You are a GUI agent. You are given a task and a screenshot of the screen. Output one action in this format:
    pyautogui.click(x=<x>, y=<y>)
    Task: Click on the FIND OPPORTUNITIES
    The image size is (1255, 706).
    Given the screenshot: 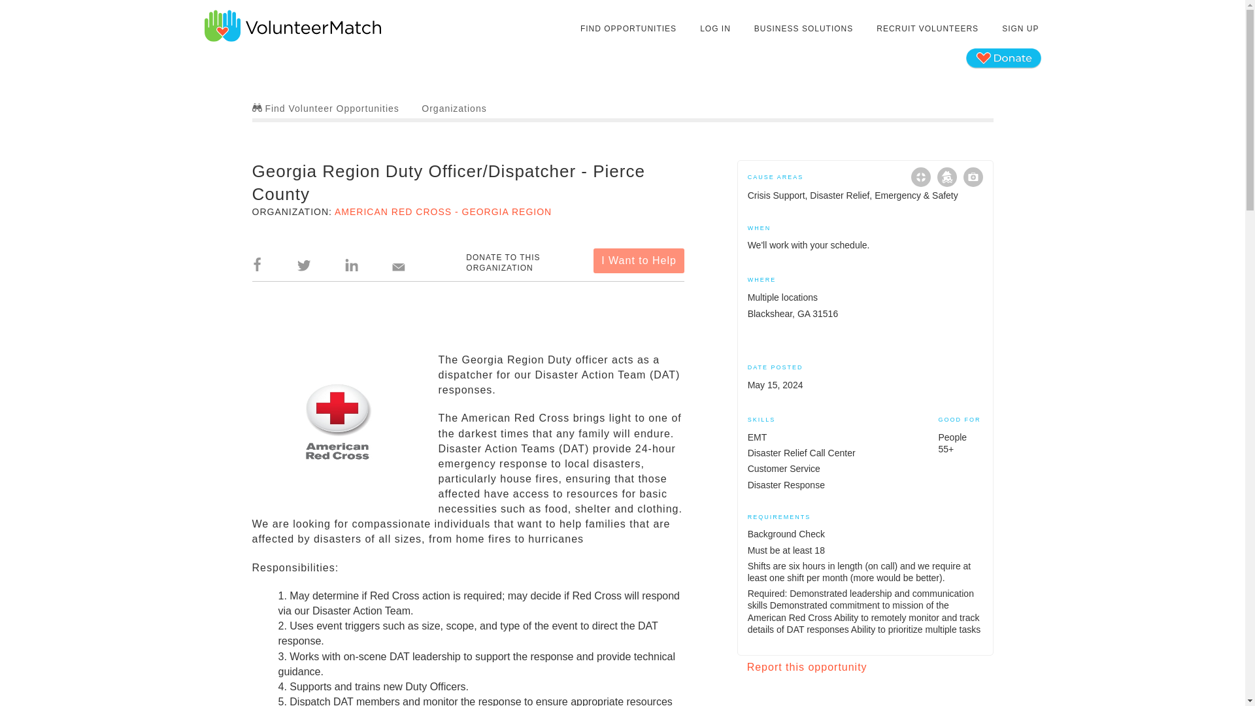 What is the action you would take?
    pyautogui.click(x=629, y=29)
    